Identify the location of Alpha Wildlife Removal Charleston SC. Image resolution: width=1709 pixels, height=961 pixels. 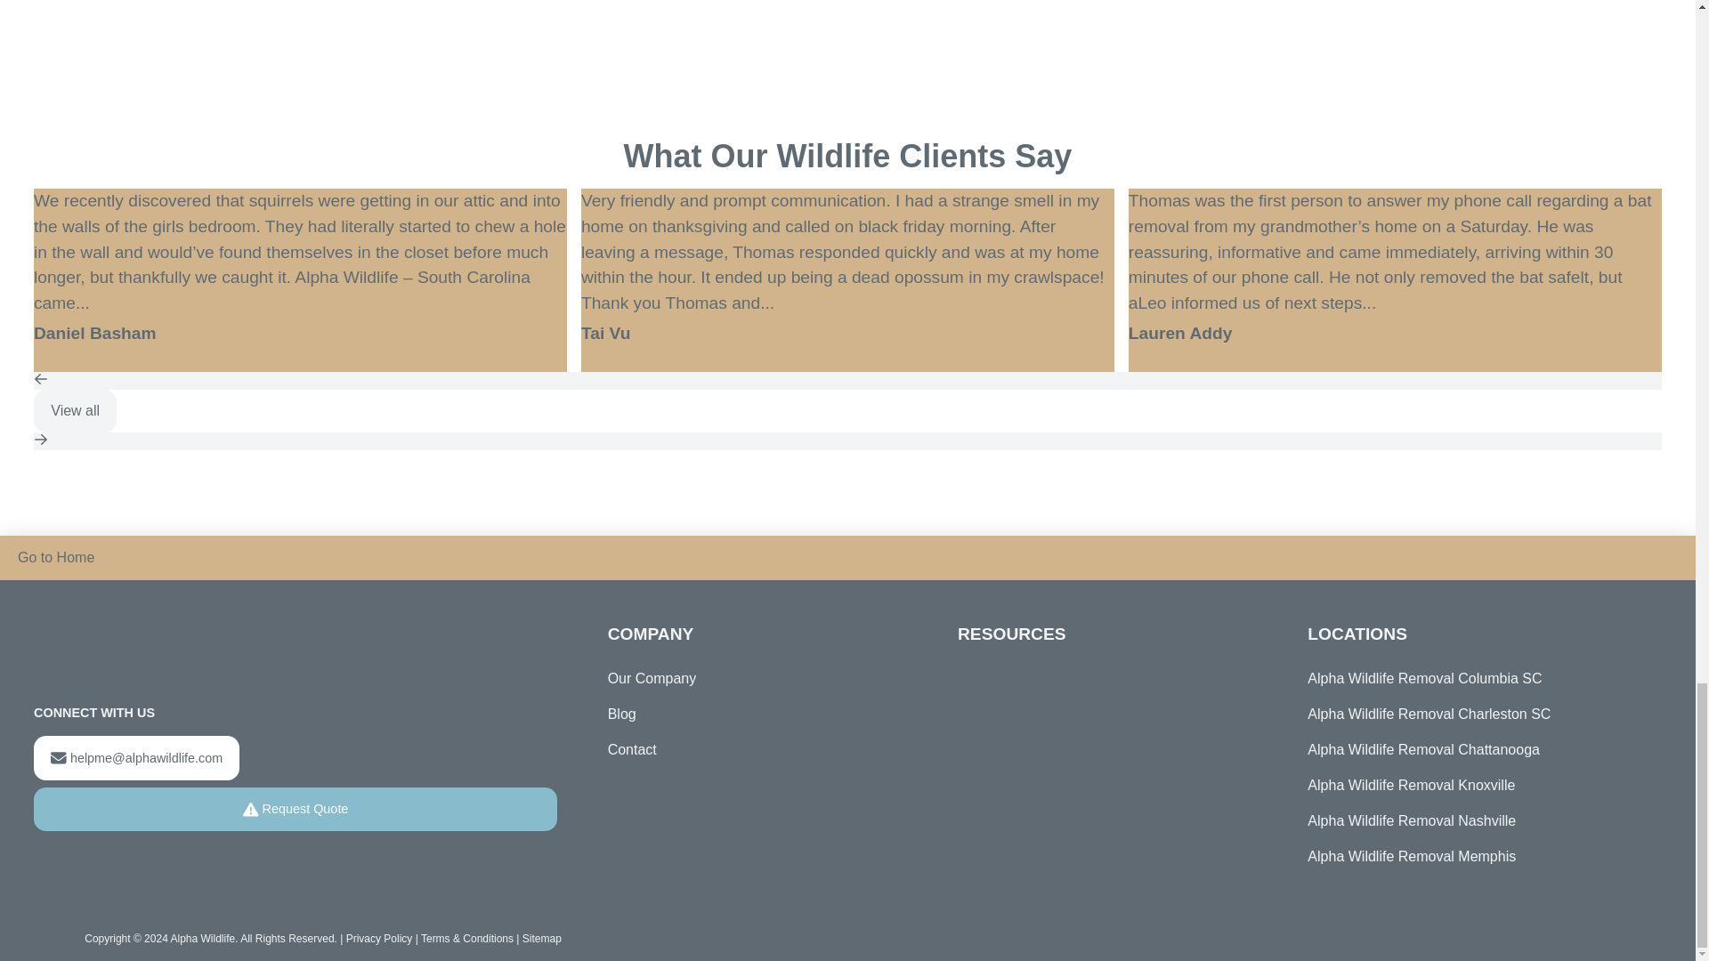
(1472, 714).